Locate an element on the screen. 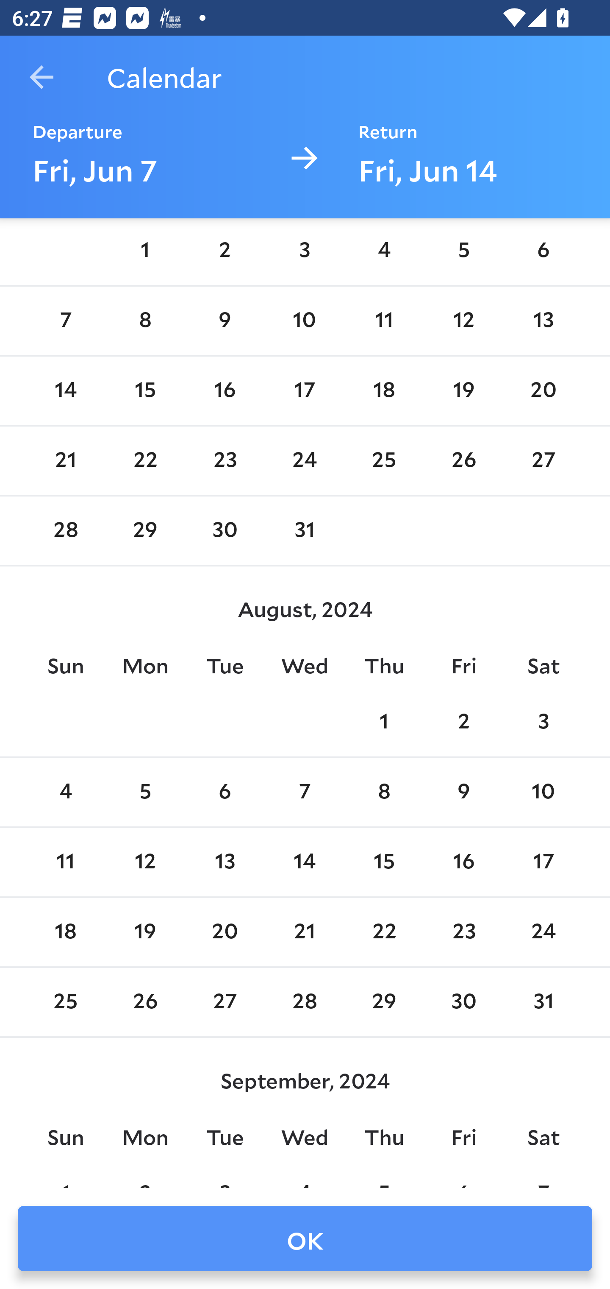  3 is located at coordinates (543, 723).